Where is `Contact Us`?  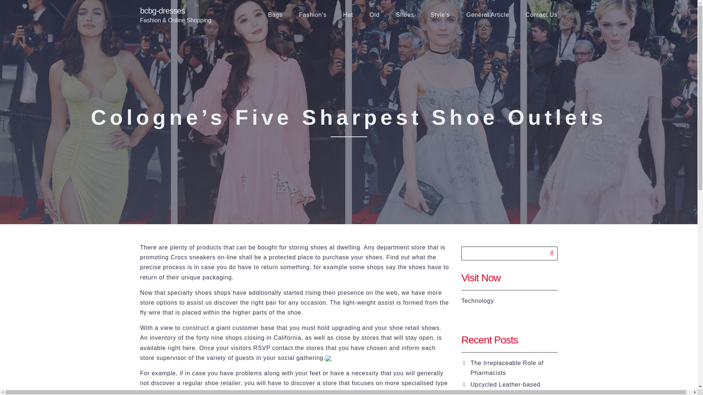 Contact Us is located at coordinates (541, 15).